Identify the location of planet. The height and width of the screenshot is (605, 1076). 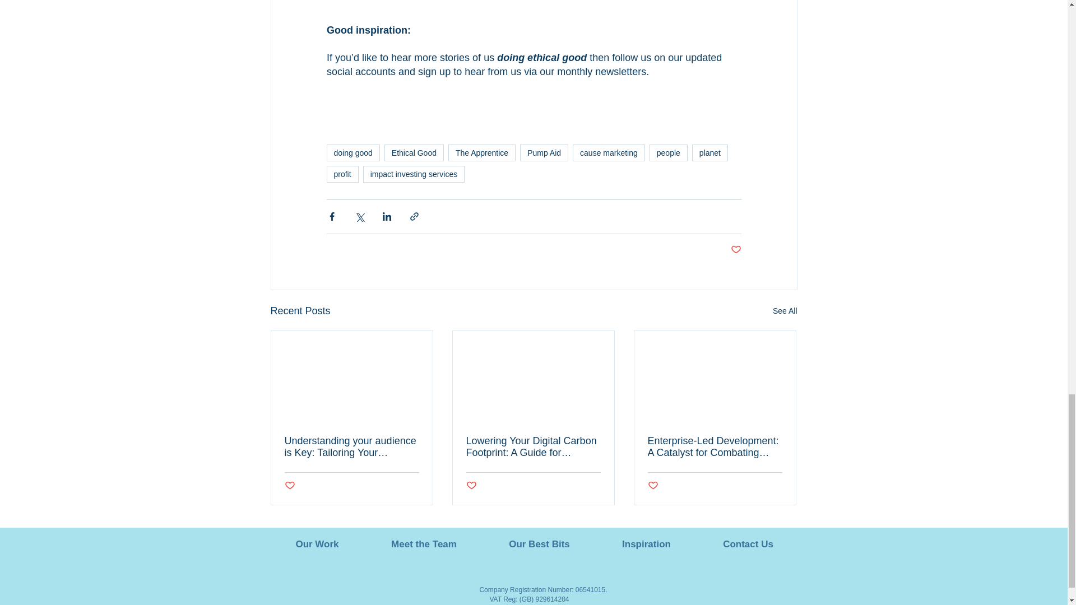
(709, 153).